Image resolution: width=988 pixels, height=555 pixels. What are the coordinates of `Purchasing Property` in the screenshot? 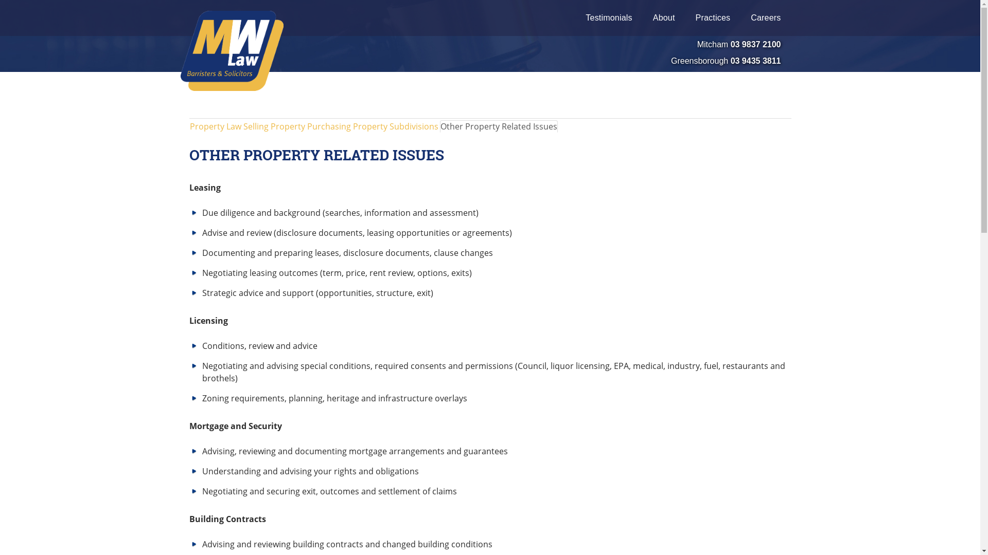 It's located at (347, 126).